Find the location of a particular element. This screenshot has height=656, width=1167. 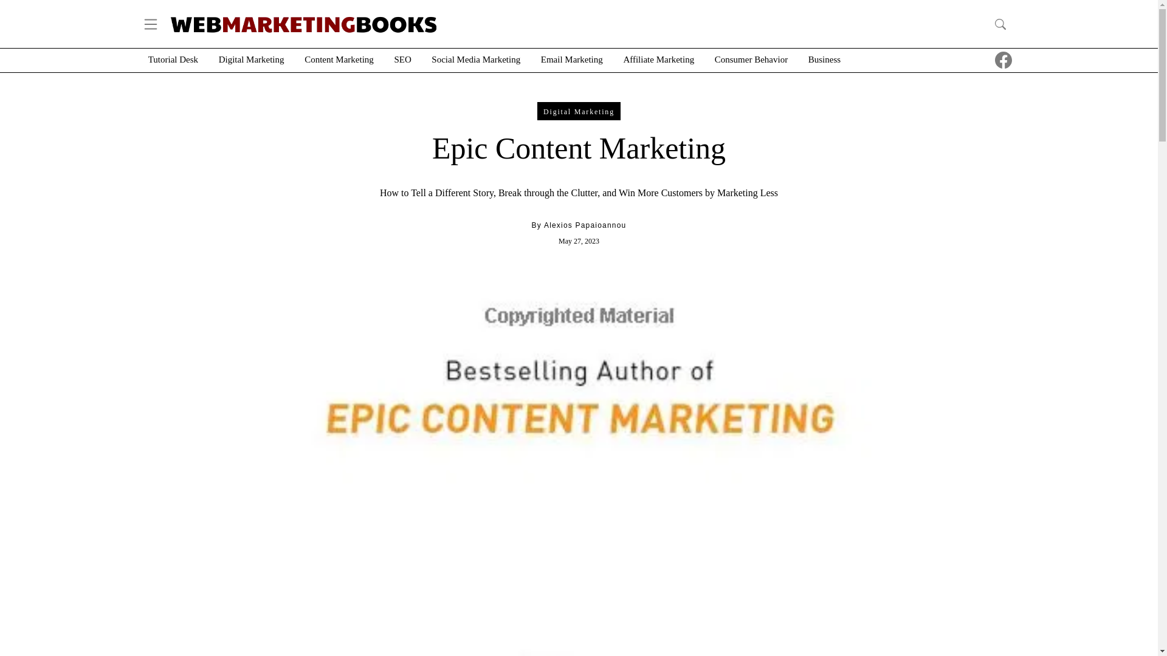

Content Marketing is located at coordinates (339, 60).